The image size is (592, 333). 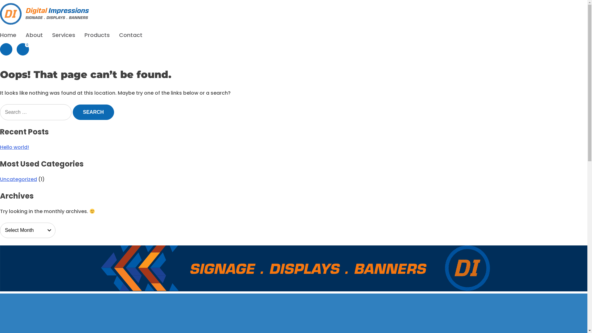 I want to click on Hello world!, so click(x=14, y=147).